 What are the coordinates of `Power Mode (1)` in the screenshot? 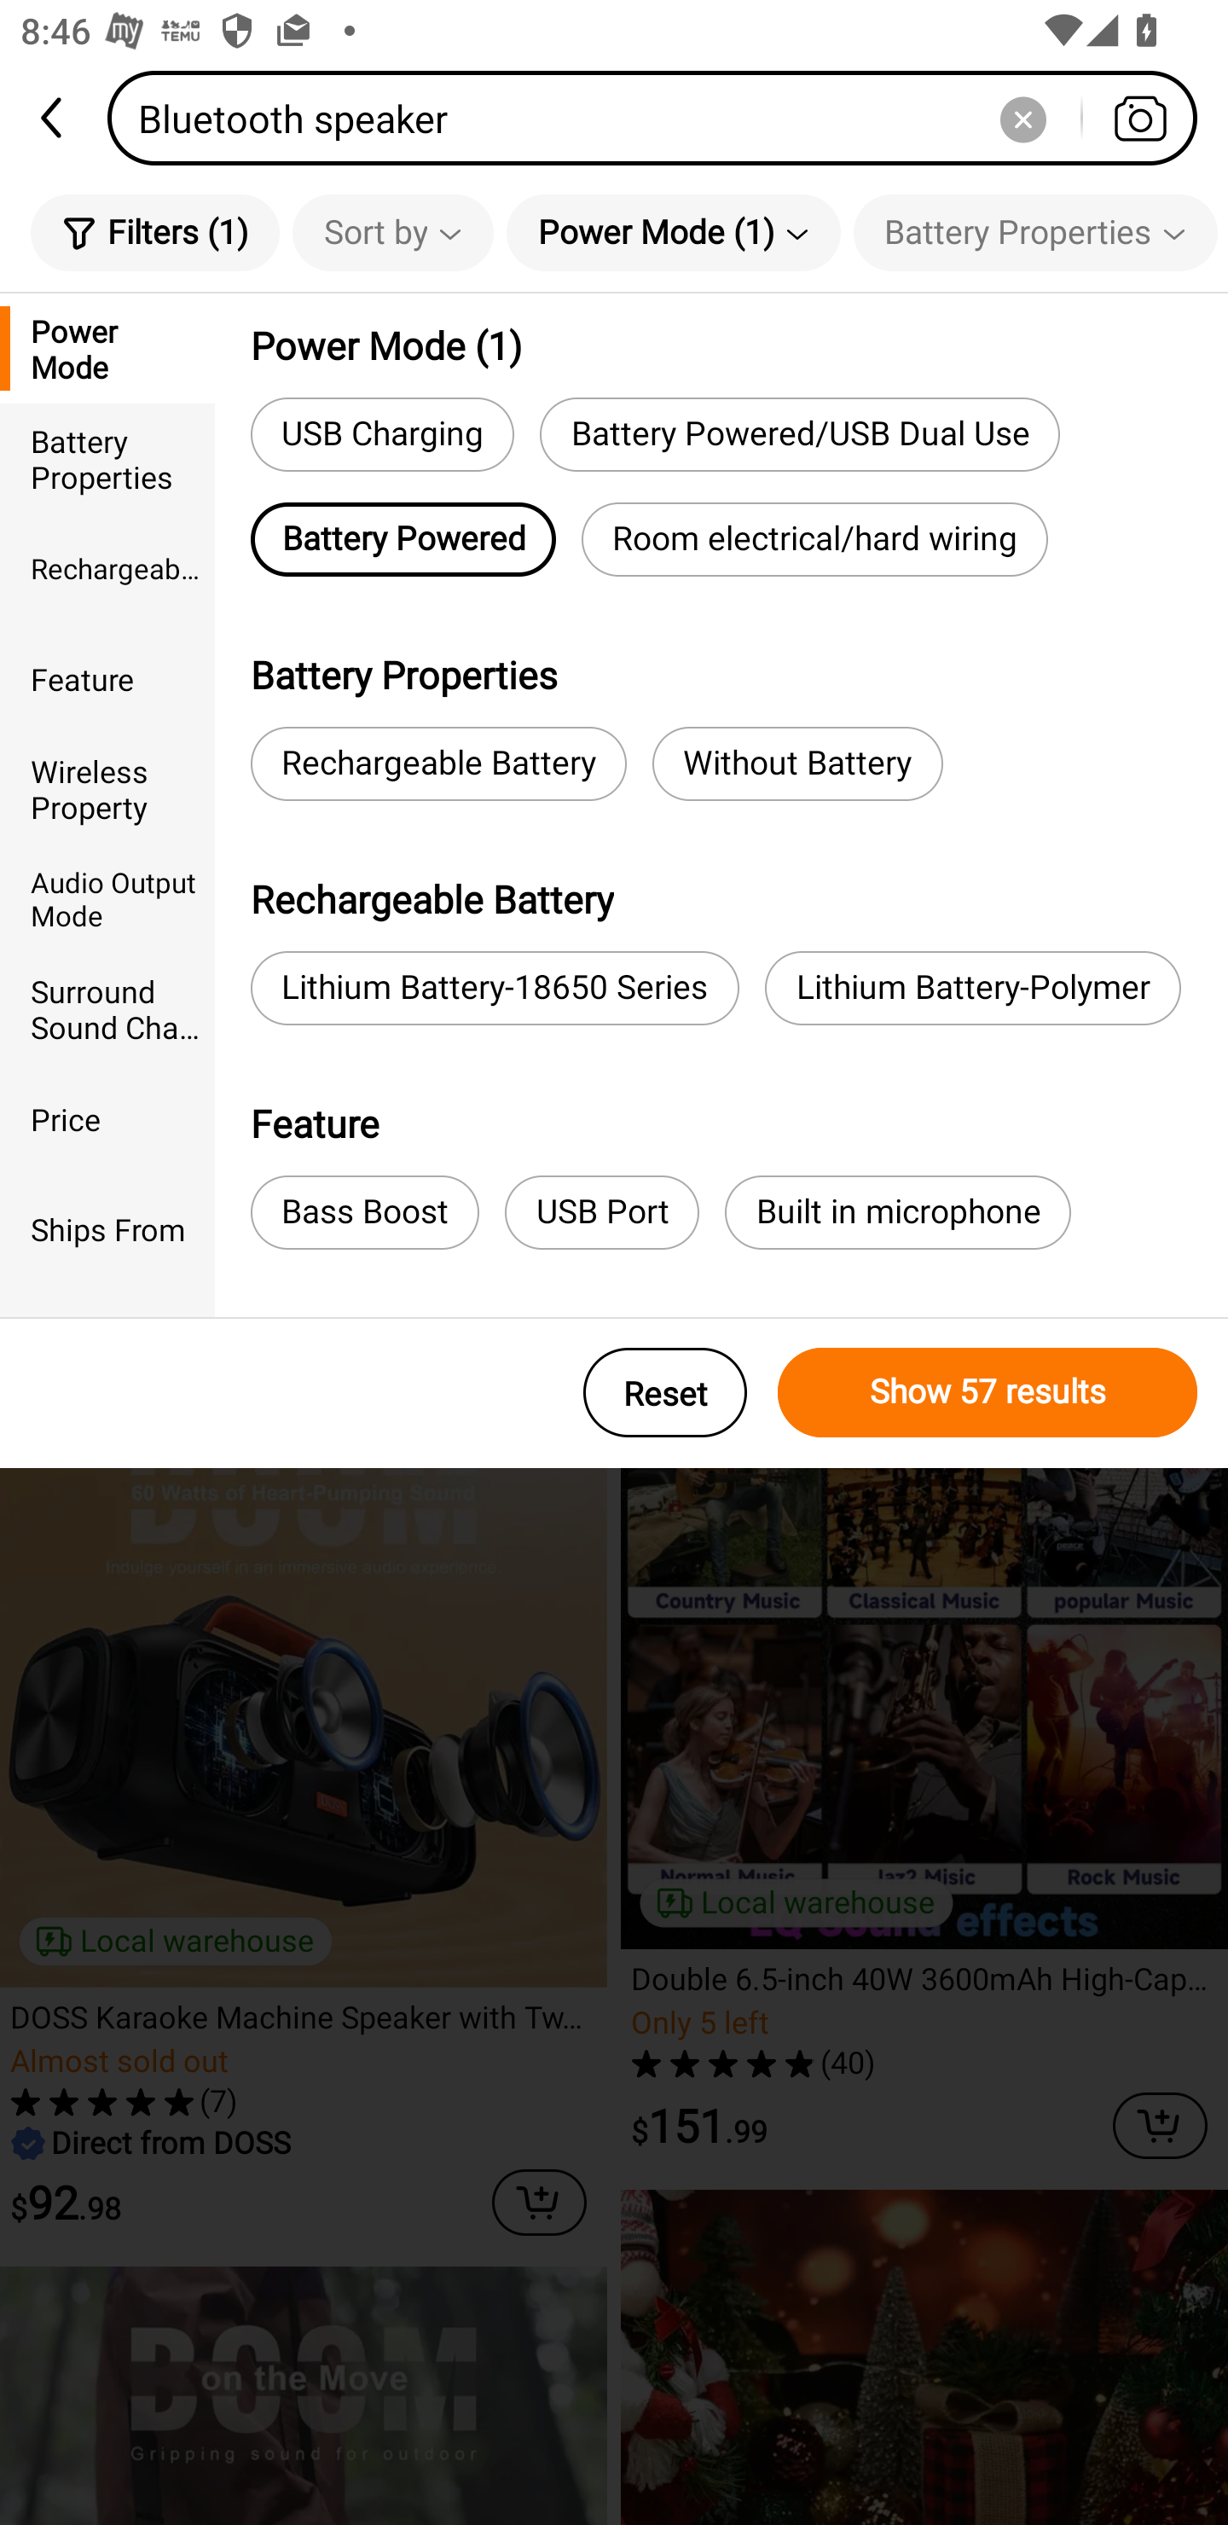 It's located at (674, 232).